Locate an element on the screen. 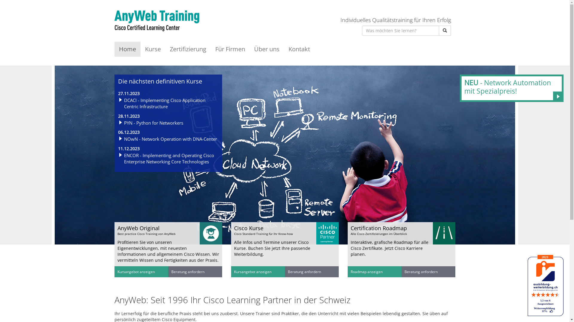 This screenshot has width=574, height=322. Kontakt is located at coordinates (299, 49).